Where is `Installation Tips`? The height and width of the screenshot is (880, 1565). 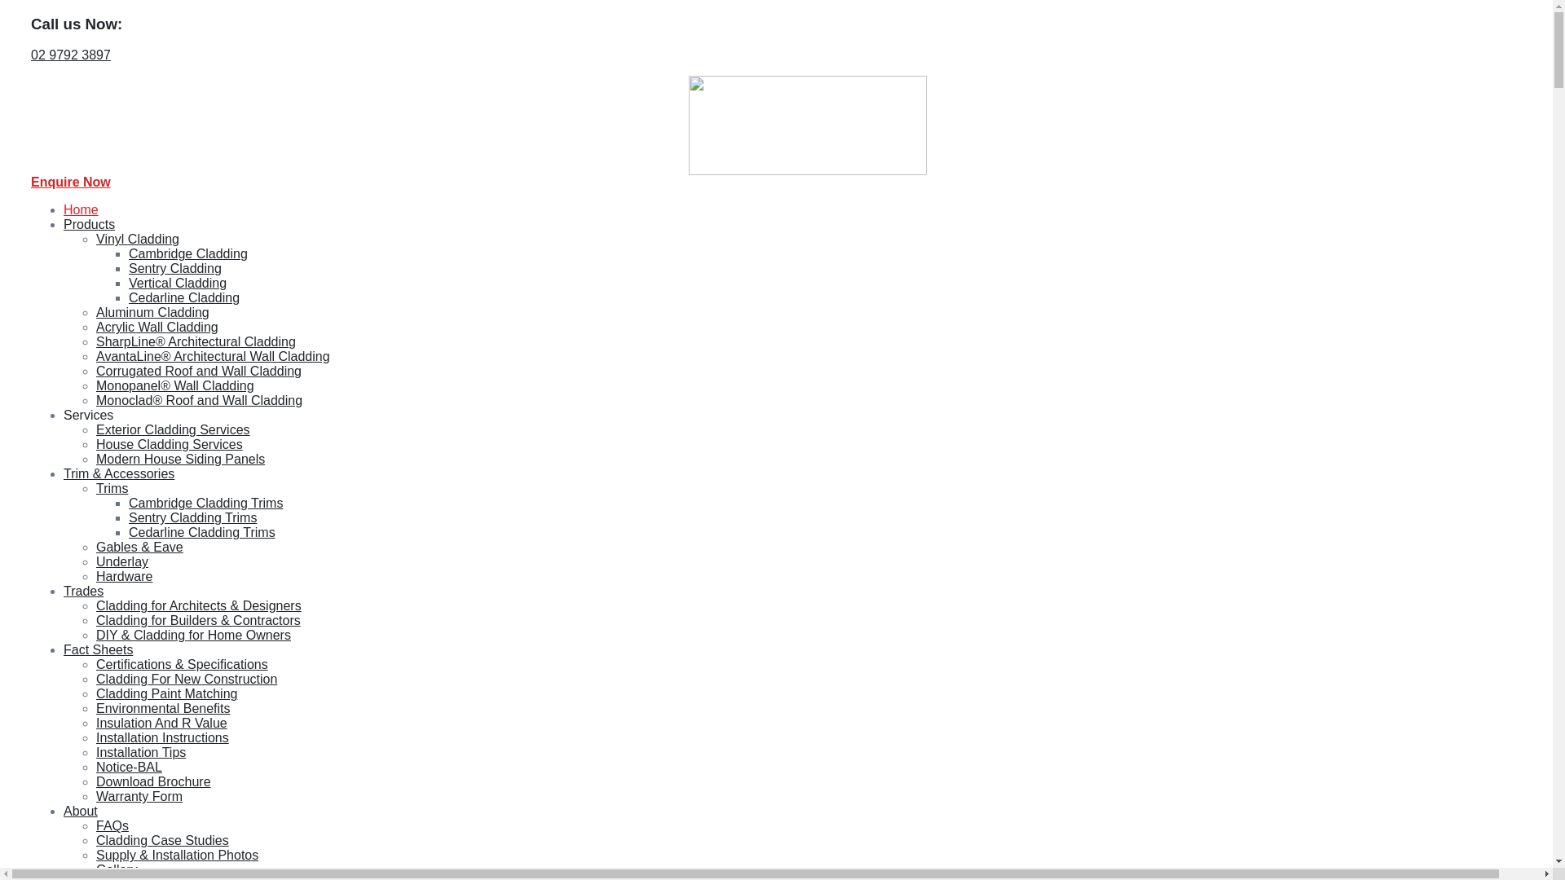 Installation Tips is located at coordinates (141, 753).